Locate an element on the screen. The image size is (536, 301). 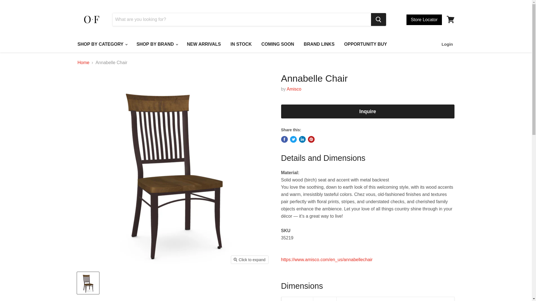
Amisco is located at coordinates (294, 89).